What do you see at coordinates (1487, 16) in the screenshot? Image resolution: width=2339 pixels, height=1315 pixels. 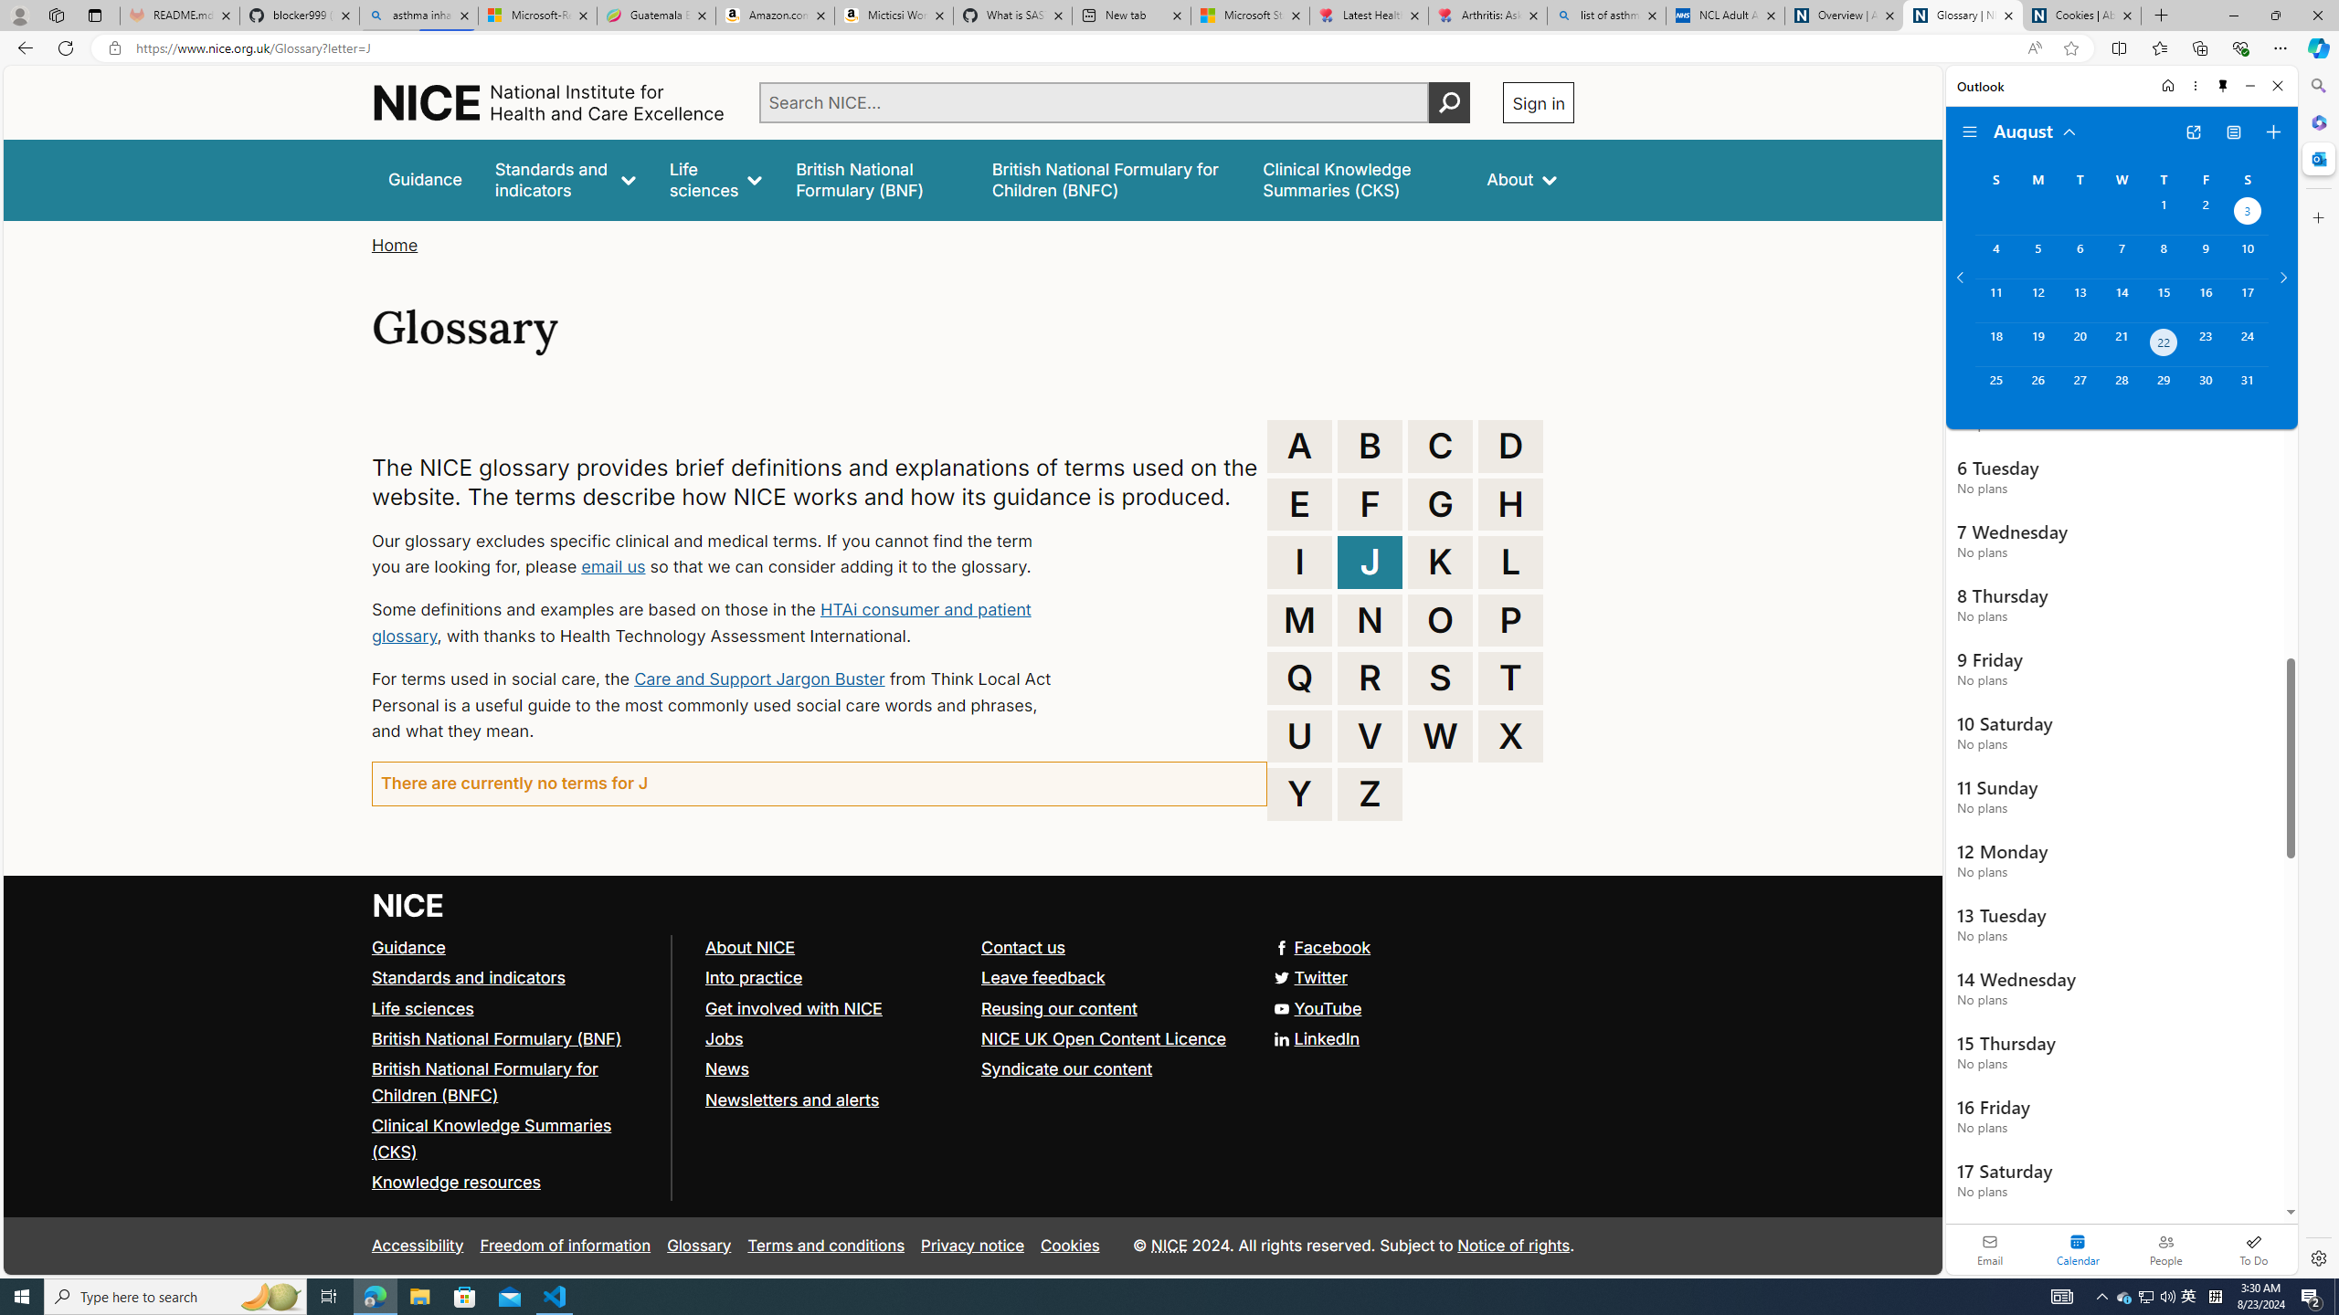 I see `Arthritis: Ask Health Professionals` at bounding box center [1487, 16].